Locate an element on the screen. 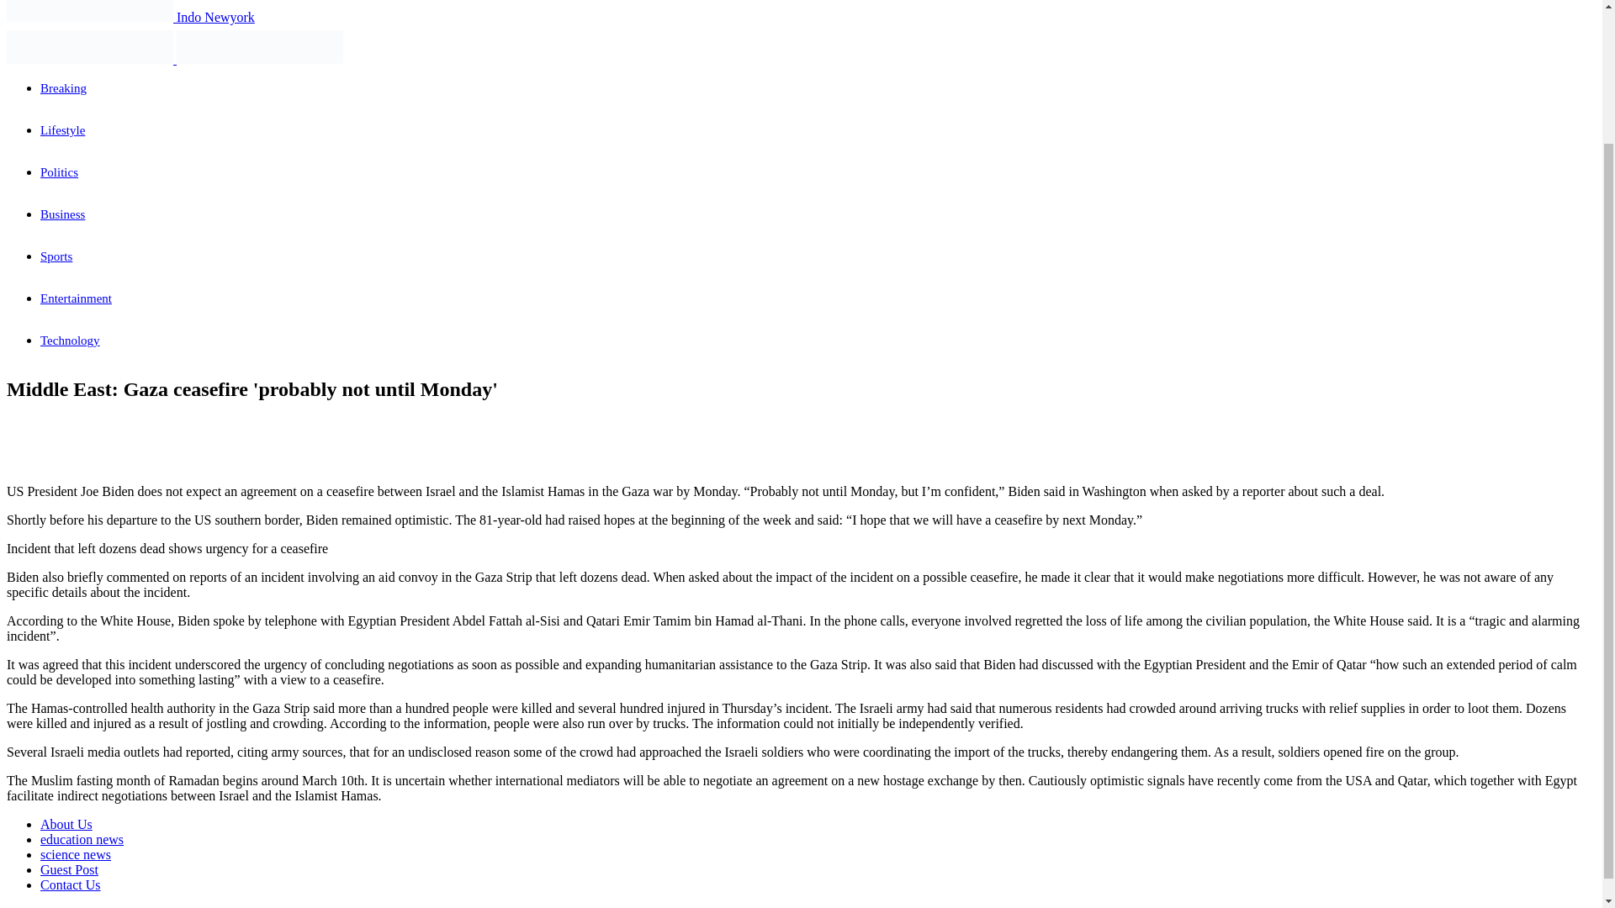 The image size is (1615, 908). Politics is located at coordinates (59, 172).